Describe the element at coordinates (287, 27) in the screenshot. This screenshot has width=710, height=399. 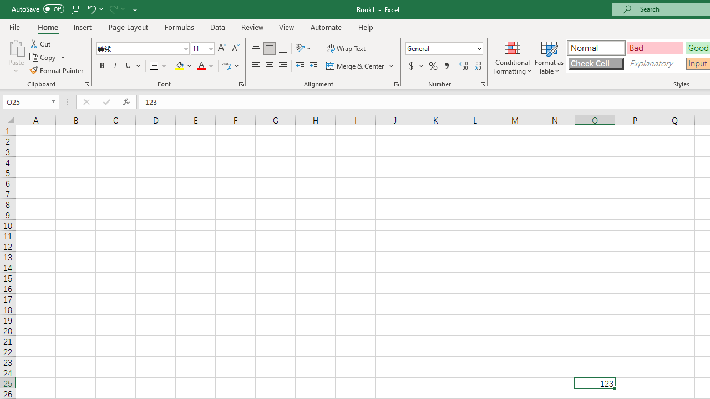
I see `View` at that location.